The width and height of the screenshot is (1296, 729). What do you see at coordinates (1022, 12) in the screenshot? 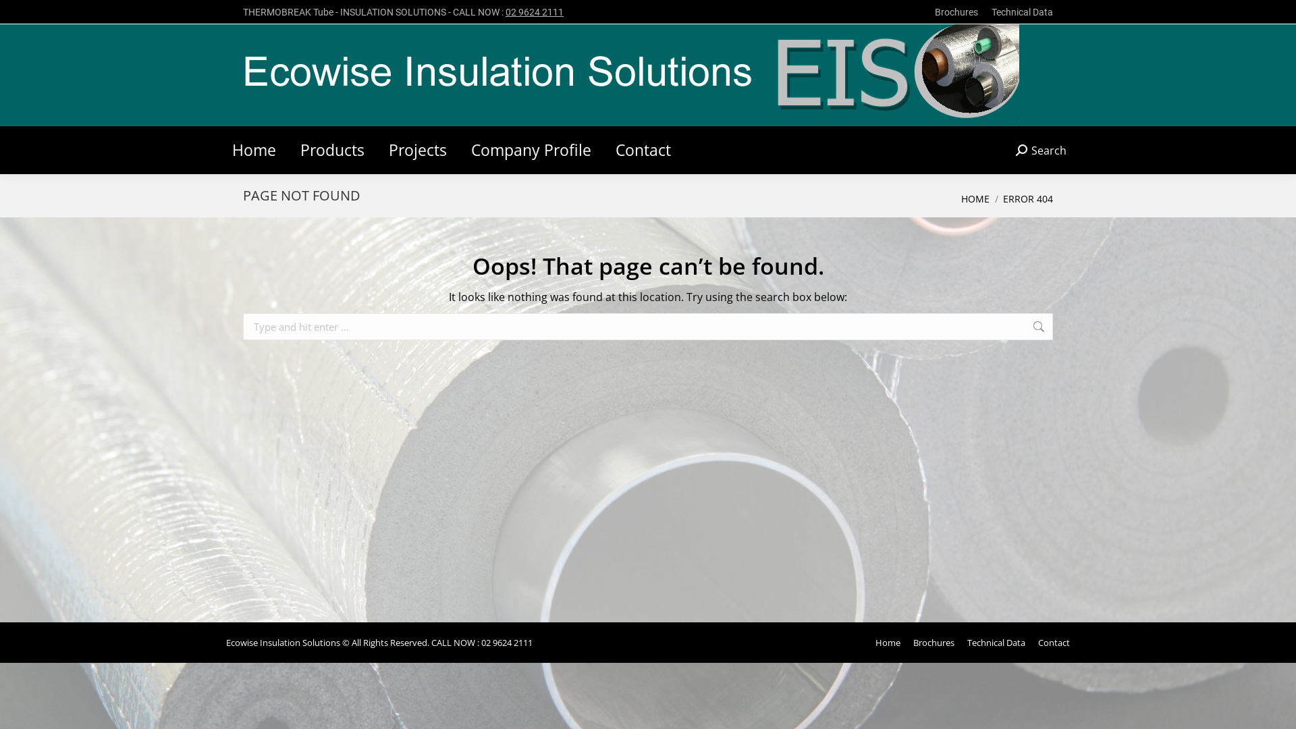
I see `Technical Data` at bounding box center [1022, 12].